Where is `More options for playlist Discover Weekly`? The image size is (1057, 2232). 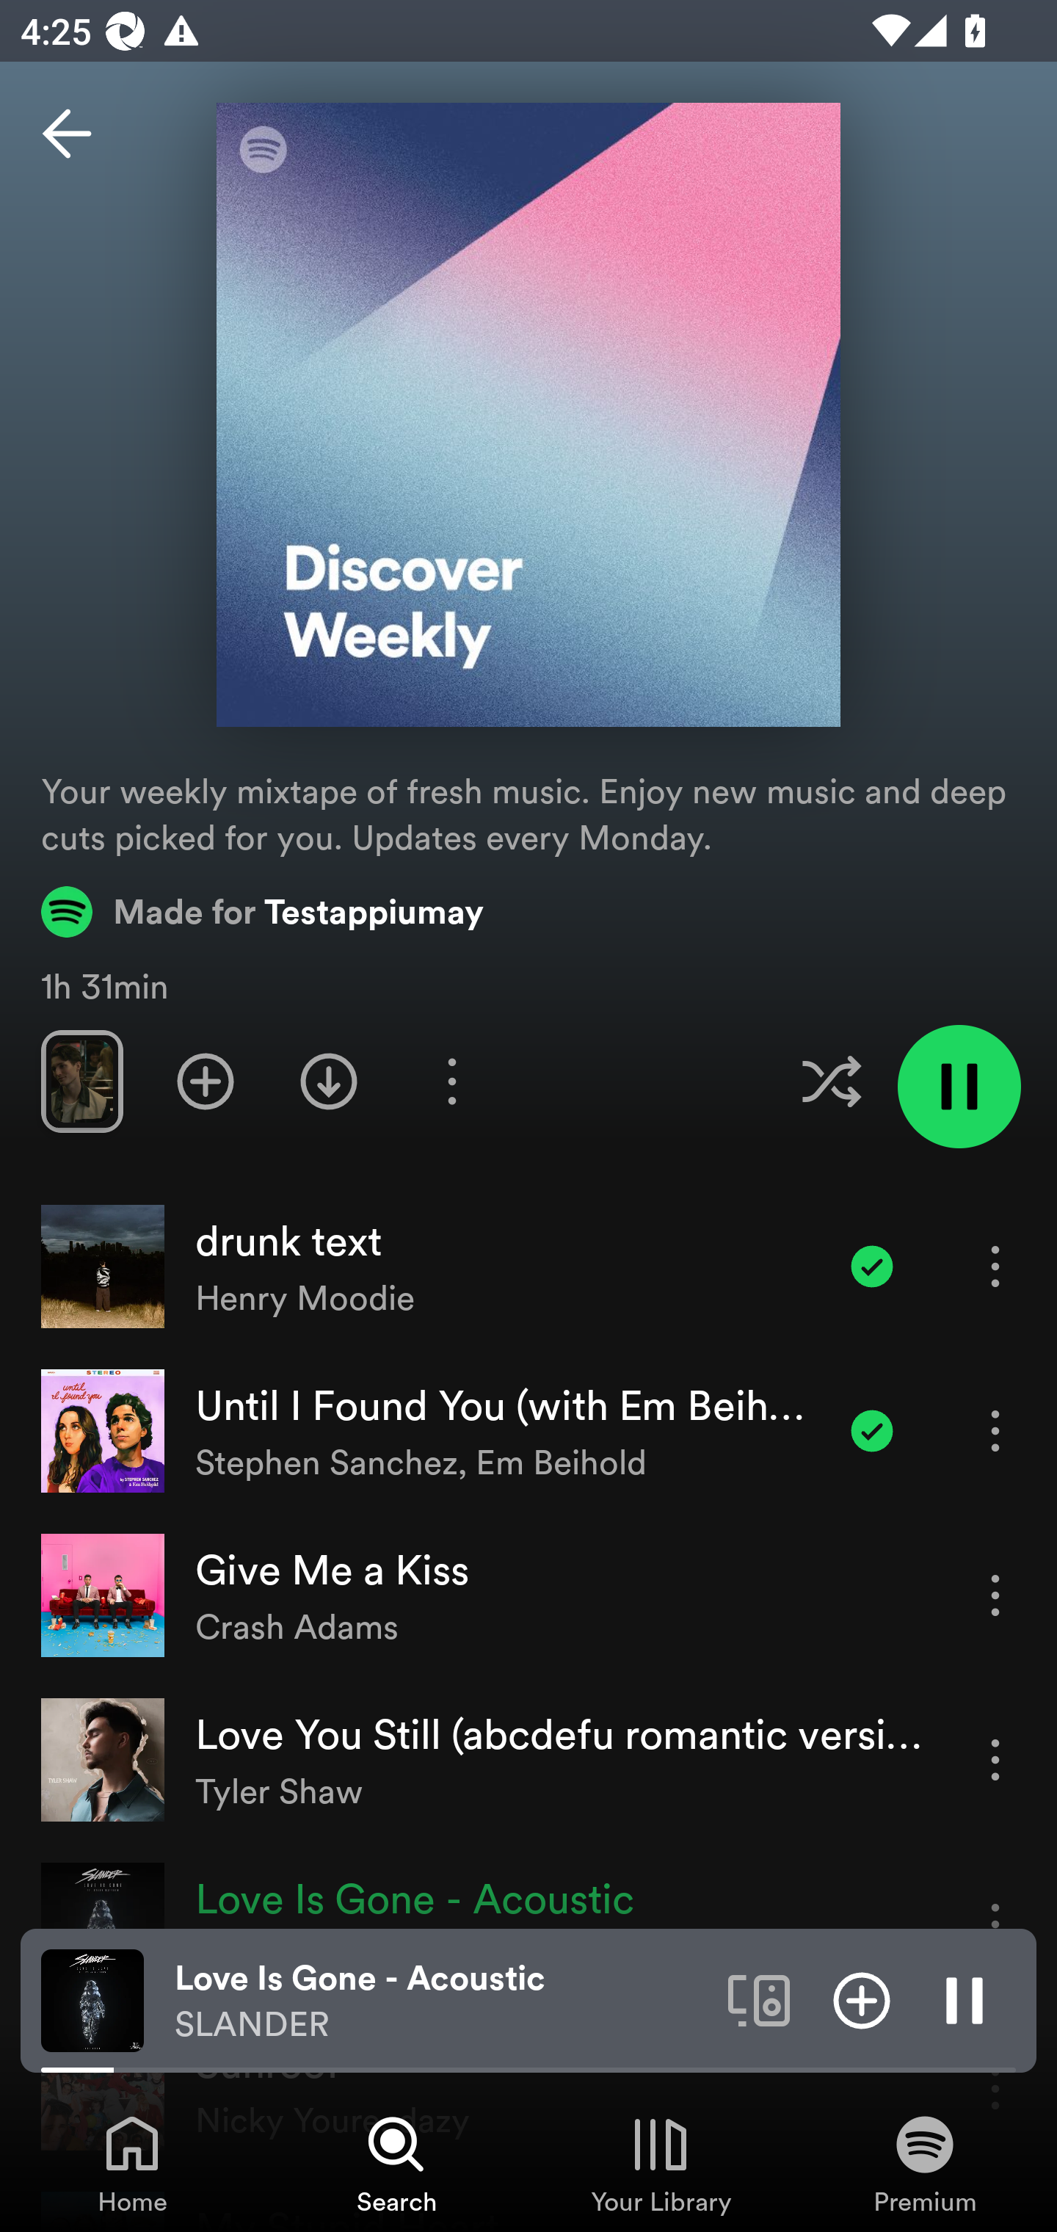
More options for playlist Discover Weekly is located at coordinates (451, 1081).